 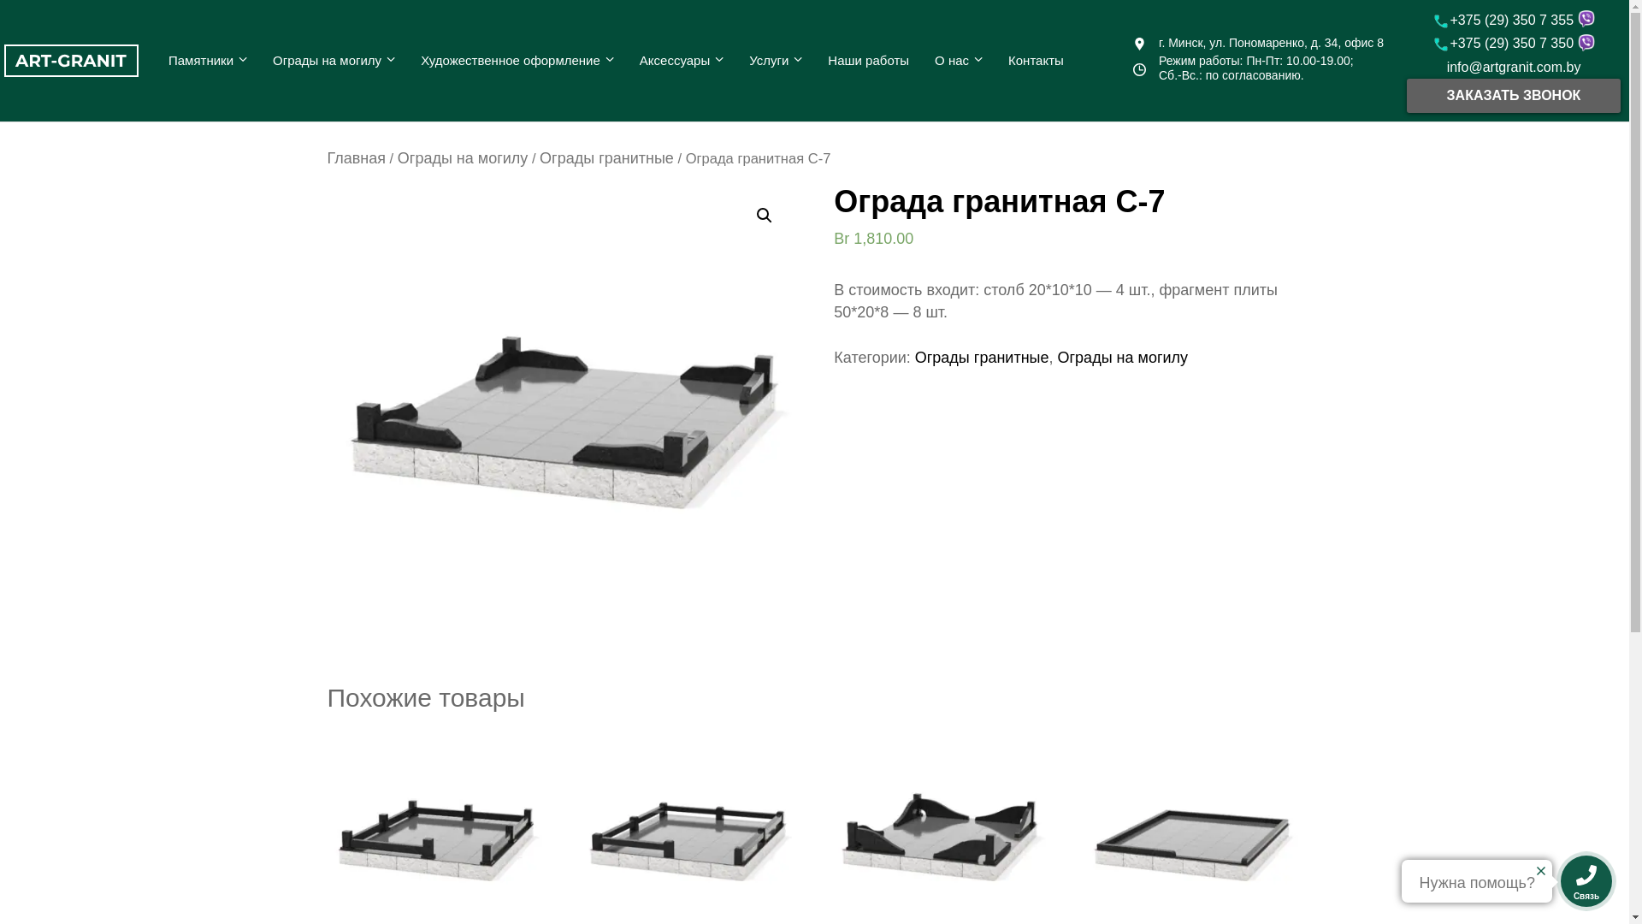 I want to click on +375 (29) 350 7 350, so click(x=1505, y=43).